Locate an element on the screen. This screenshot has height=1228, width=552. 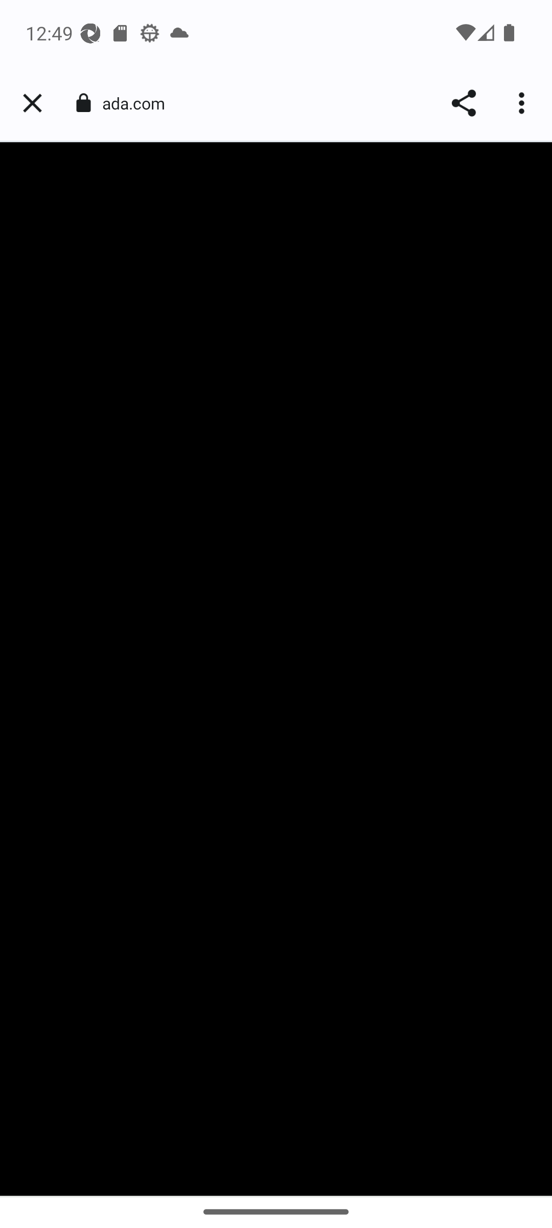
Connection is secure is located at coordinates (83, 103).